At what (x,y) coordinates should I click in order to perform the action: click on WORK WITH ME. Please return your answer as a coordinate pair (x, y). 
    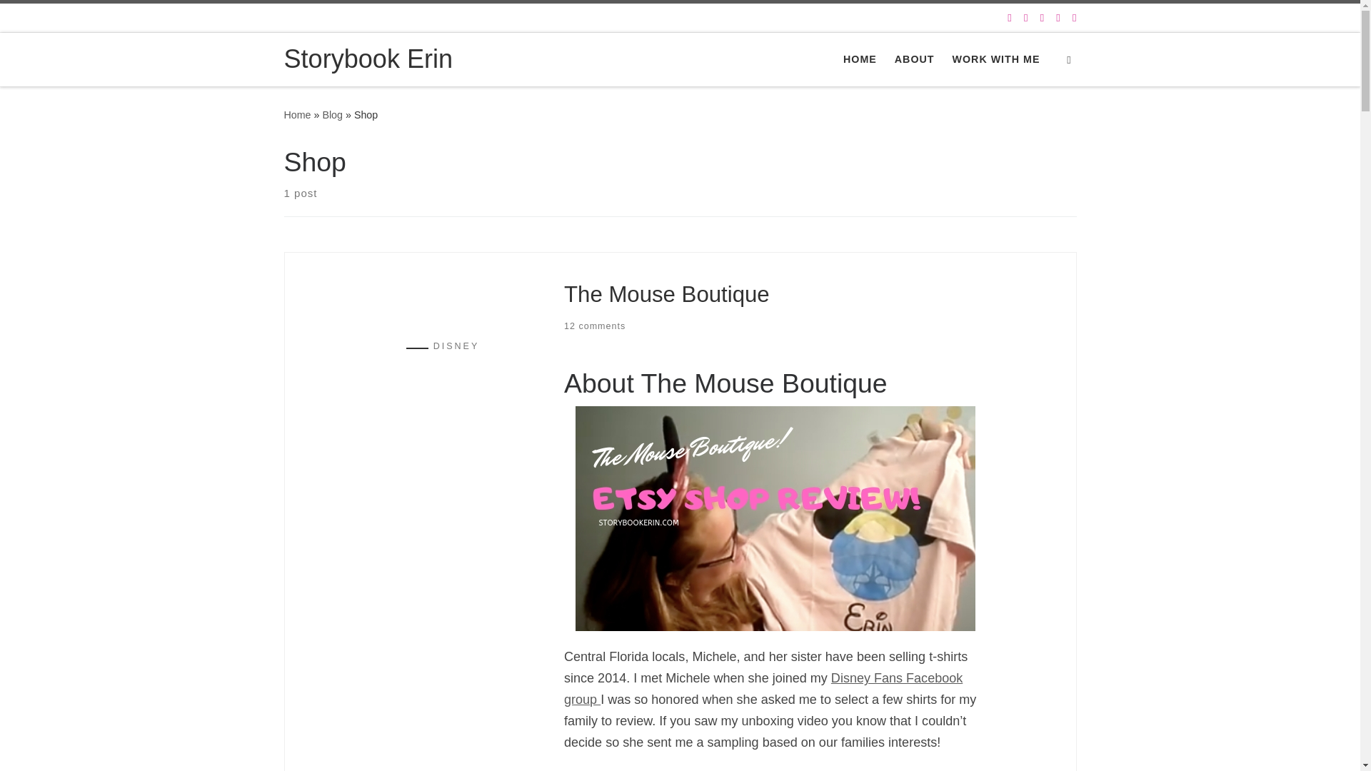
    Looking at the image, I should click on (995, 59).